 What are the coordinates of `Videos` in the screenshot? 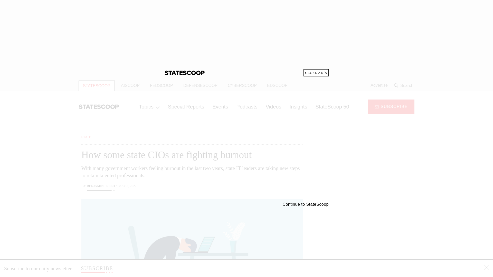 It's located at (273, 106).